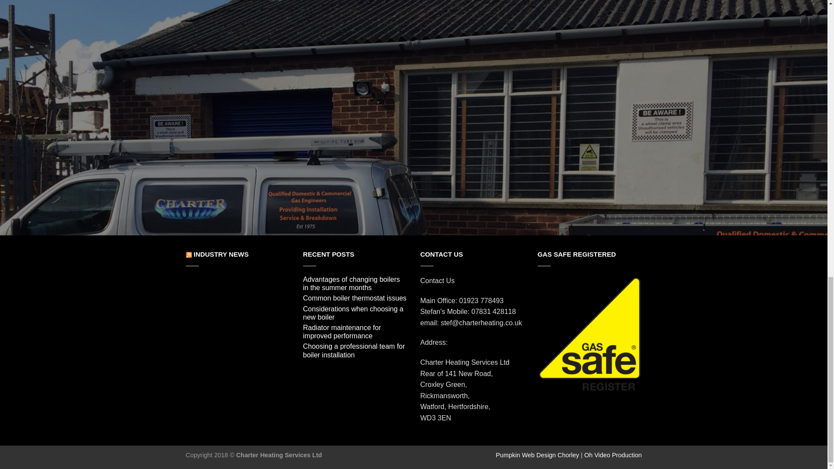 The width and height of the screenshot is (834, 469). Describe the element at coordinates (221, 254) in the screenshot. I see `INDUSTRY NEWS` at that location.